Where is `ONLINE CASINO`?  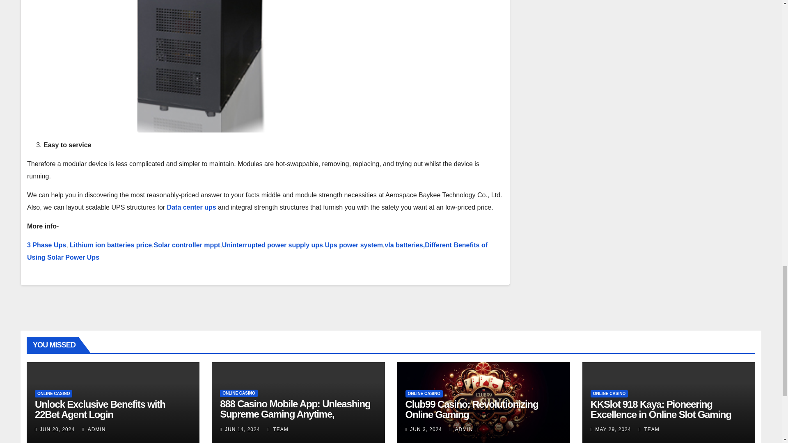 ONLINE CASINO is located at coordinates (53, 394).